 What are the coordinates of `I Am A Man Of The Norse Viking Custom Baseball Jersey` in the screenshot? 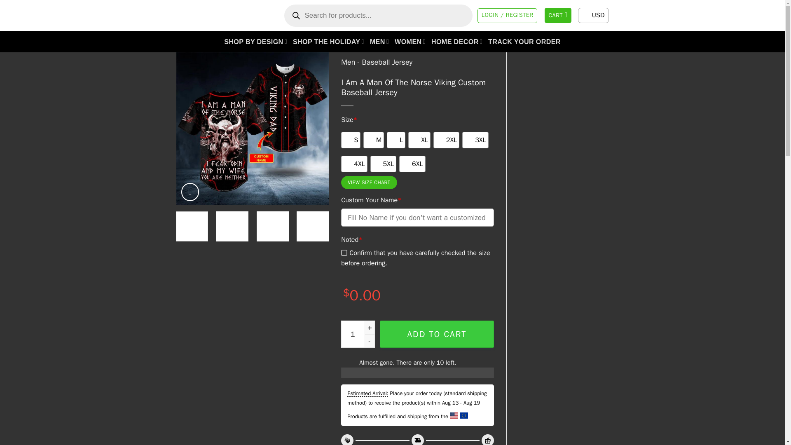 It's located at (253, 129).